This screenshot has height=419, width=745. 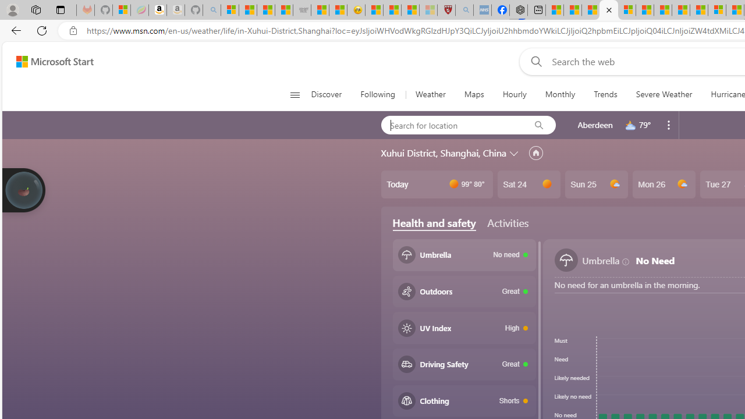 What do you see at coordinates (446, 10) in the screenshot?
I see `Robert H. Shmerling, MD - Harvard Health` at bounding box center [446, 10].